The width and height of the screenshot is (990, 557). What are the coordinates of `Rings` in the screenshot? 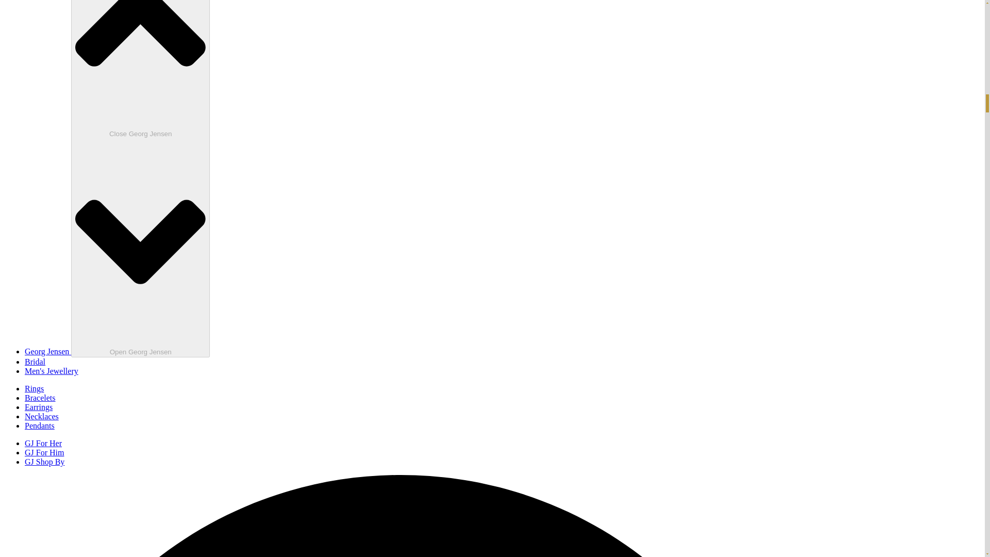 It's located at (34, 389).